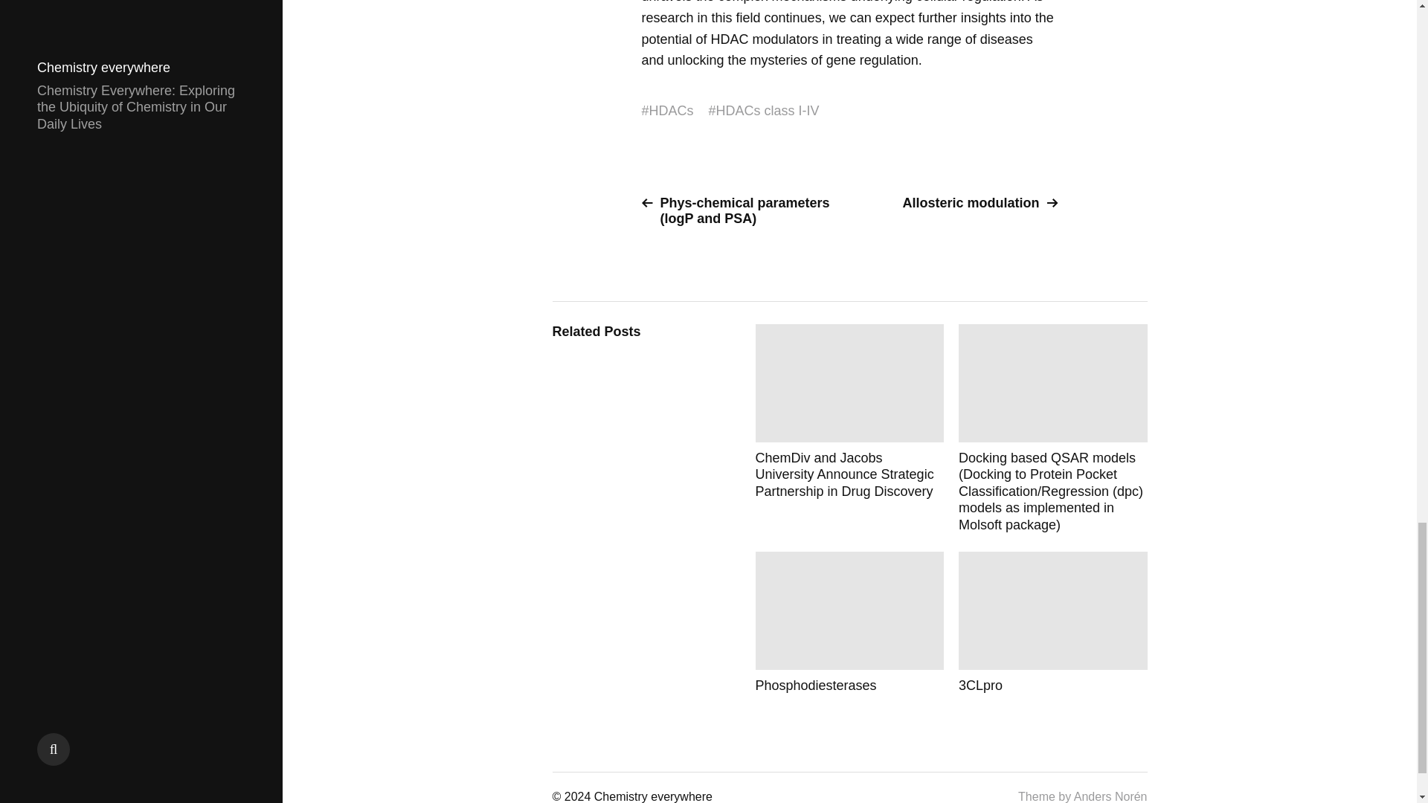 Image resolution: width=1428 pixels, height=803 pixels. I want to click on HDACs, so click(672, 111).